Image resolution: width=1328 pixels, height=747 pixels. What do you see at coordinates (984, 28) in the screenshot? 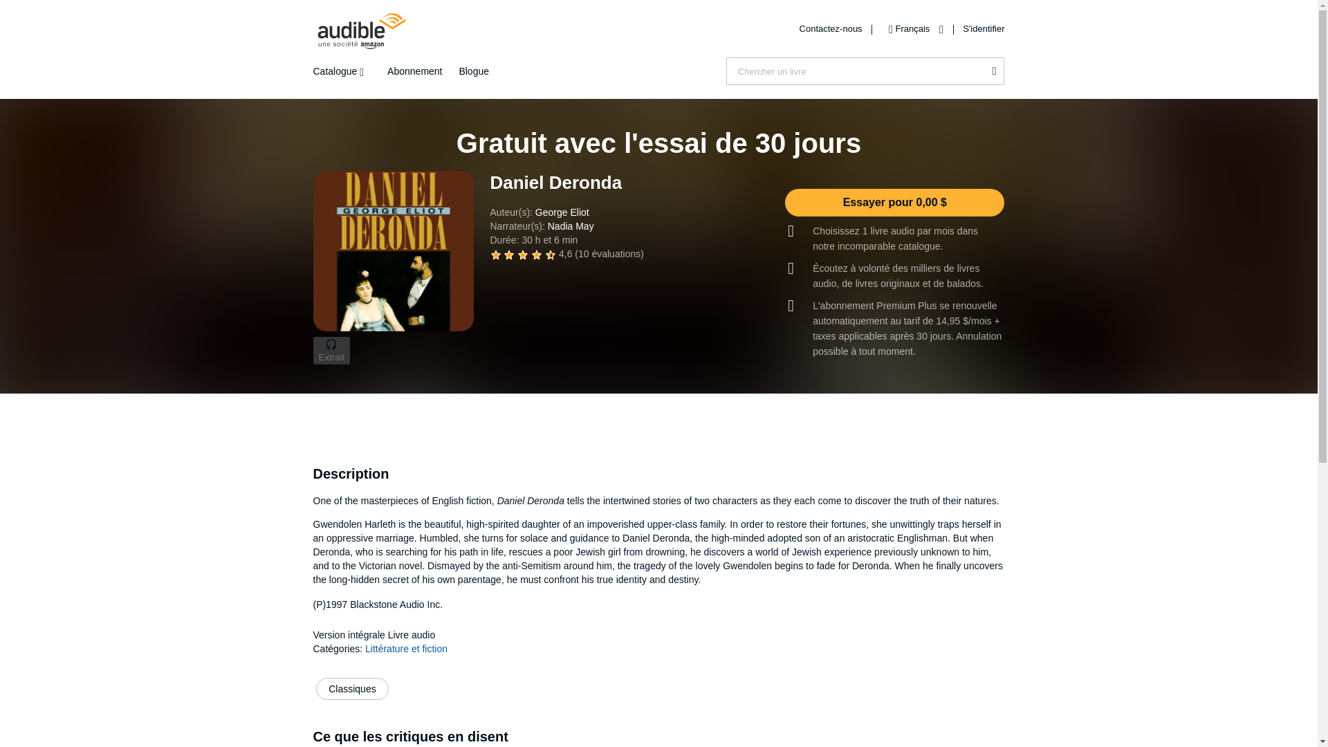
I see `S'identifier` at bounding box center [984, 28].